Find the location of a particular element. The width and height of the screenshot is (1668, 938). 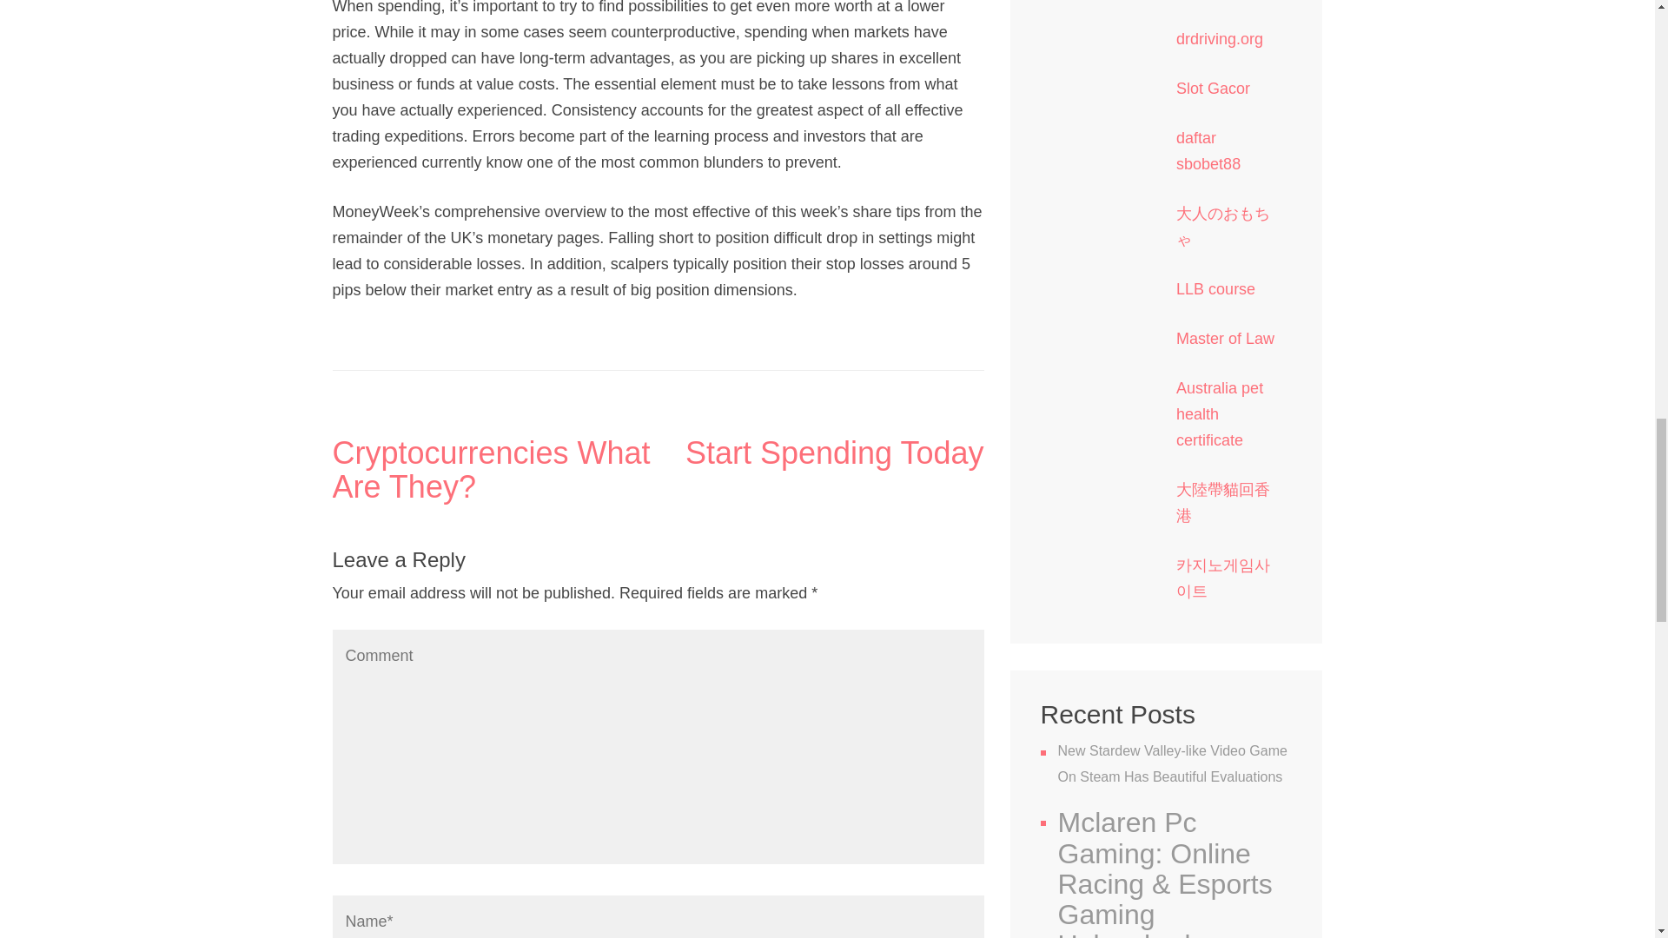

Start Spending Today is located at coordinates (821, 453).